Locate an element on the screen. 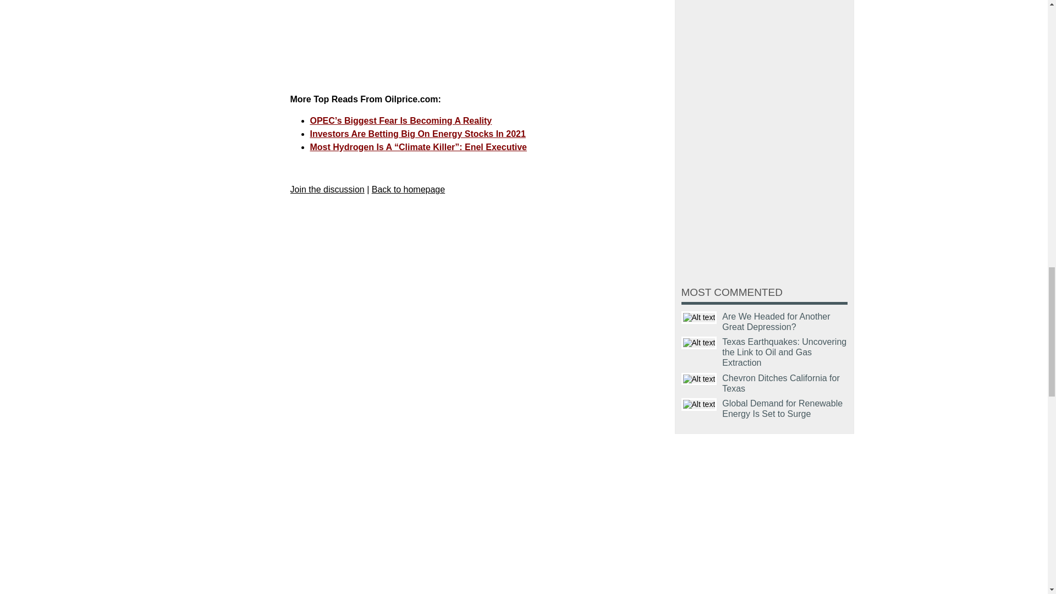 The width and height of the screenshot is (1056, 594). Title text is located at coordinates (698, 404).